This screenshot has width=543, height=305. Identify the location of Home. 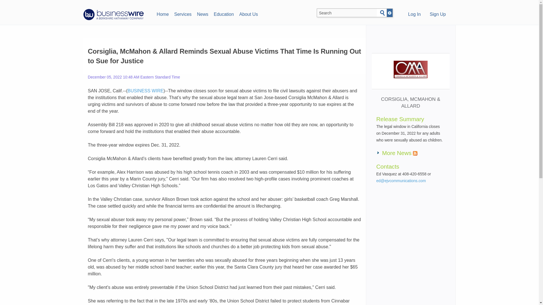
(162, 14).